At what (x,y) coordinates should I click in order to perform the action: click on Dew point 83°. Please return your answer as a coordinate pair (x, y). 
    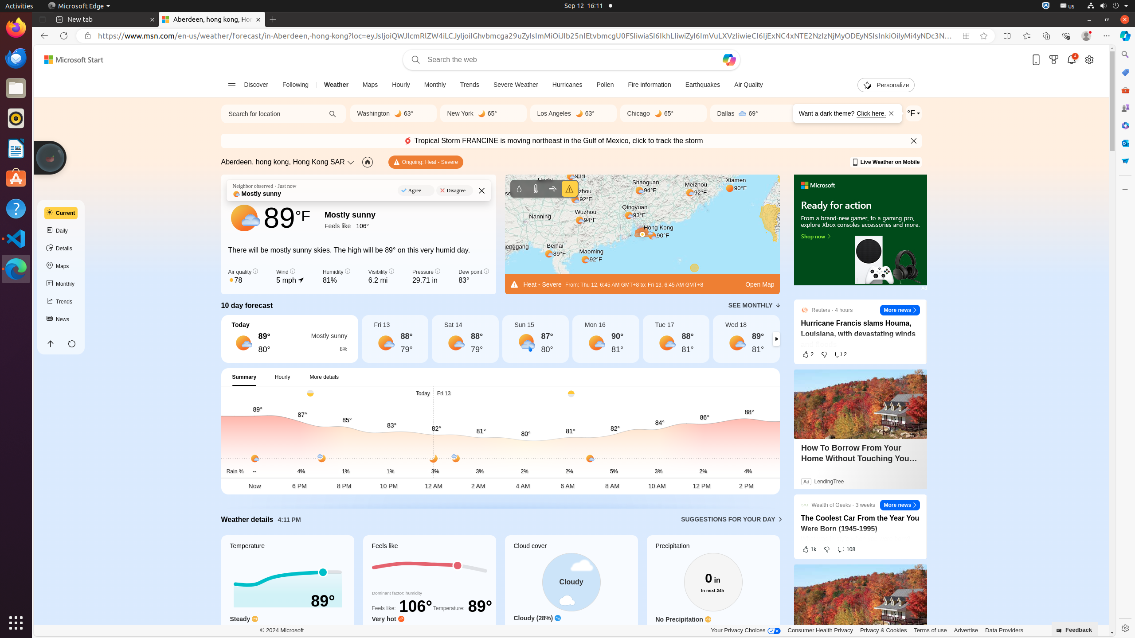
    Looking at the image, I should click on (474, 277).